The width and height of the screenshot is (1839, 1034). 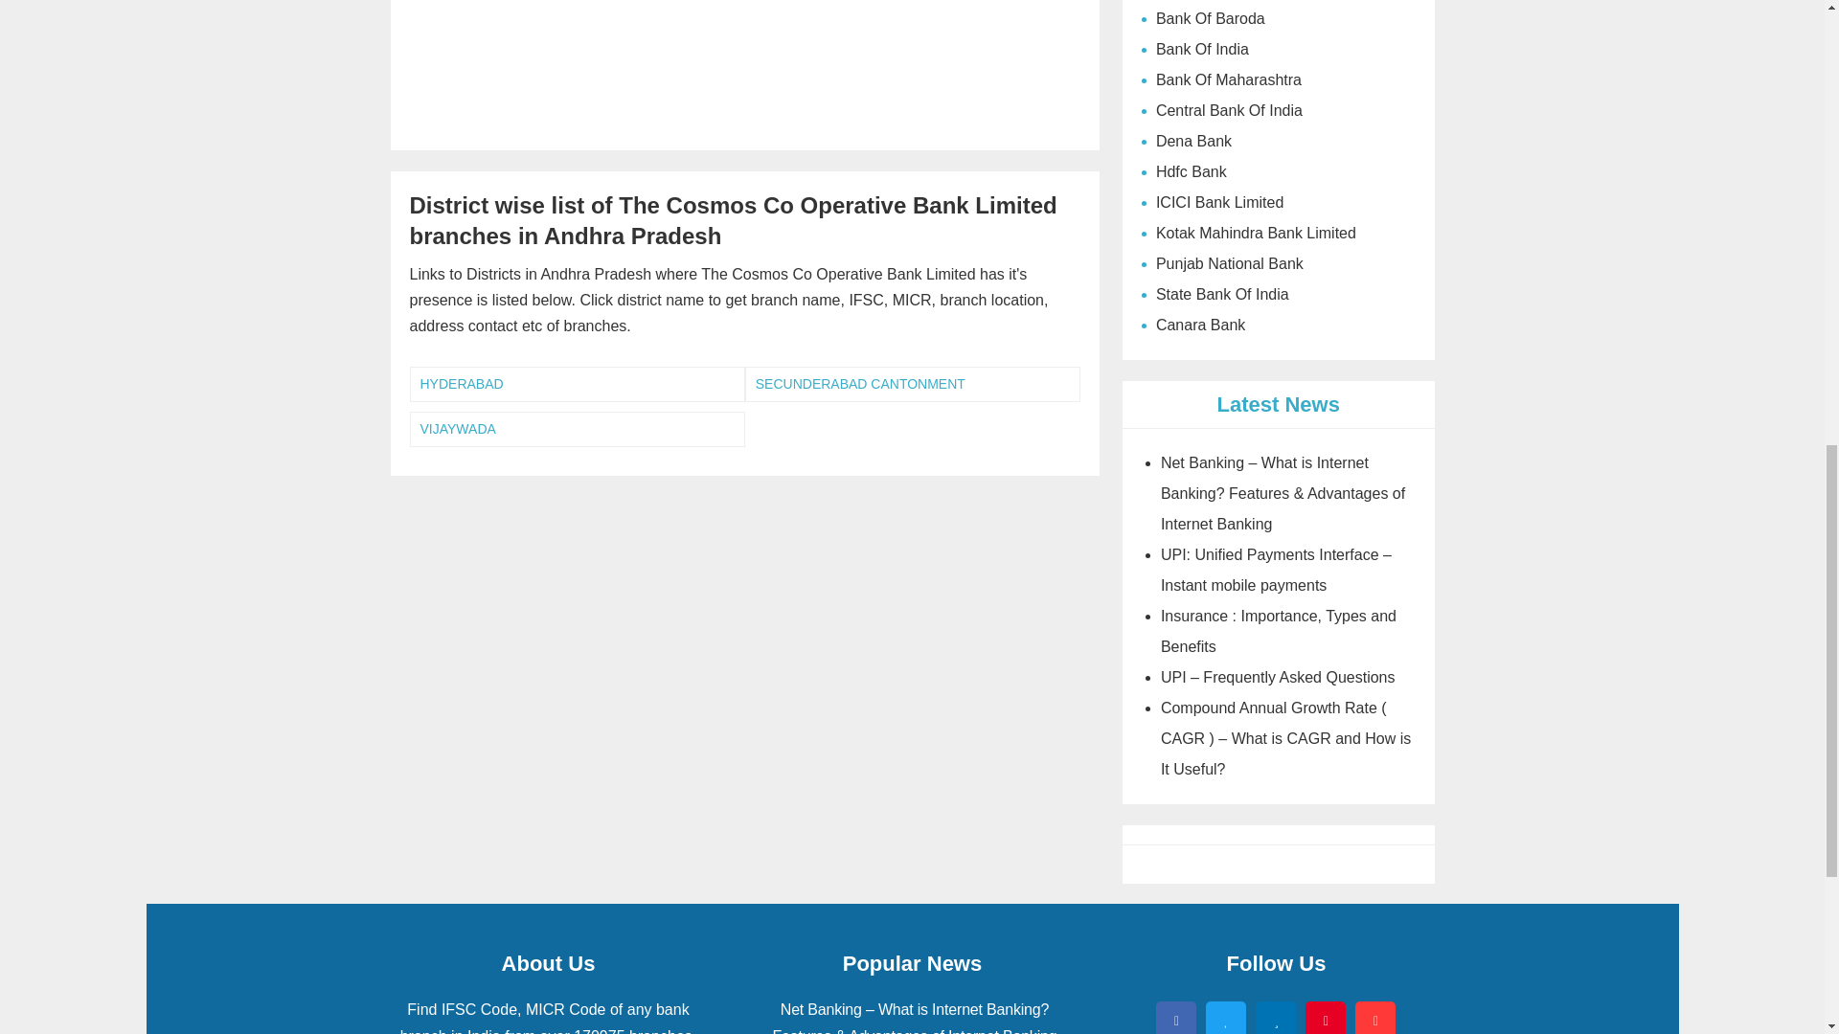 What do you see at coordinates (1279, 111) in the screenshot?
I see `Central Bank Of India` at bounding box center [1279, 111].